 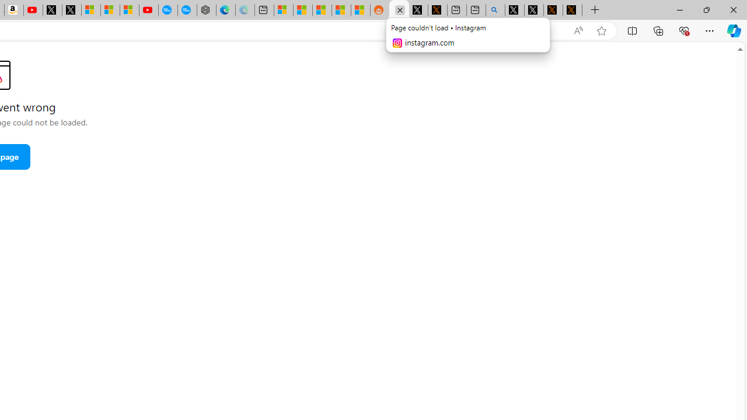 I want to click on help.x.com | 524: A timeout occurred, so click(x=437, y=10).